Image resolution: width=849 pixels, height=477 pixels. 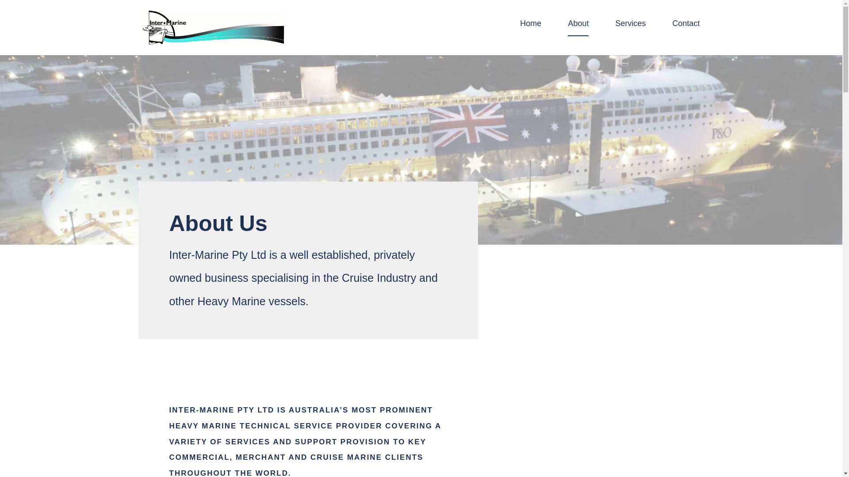 I want to click on Contact, so click(x=686, y=28).